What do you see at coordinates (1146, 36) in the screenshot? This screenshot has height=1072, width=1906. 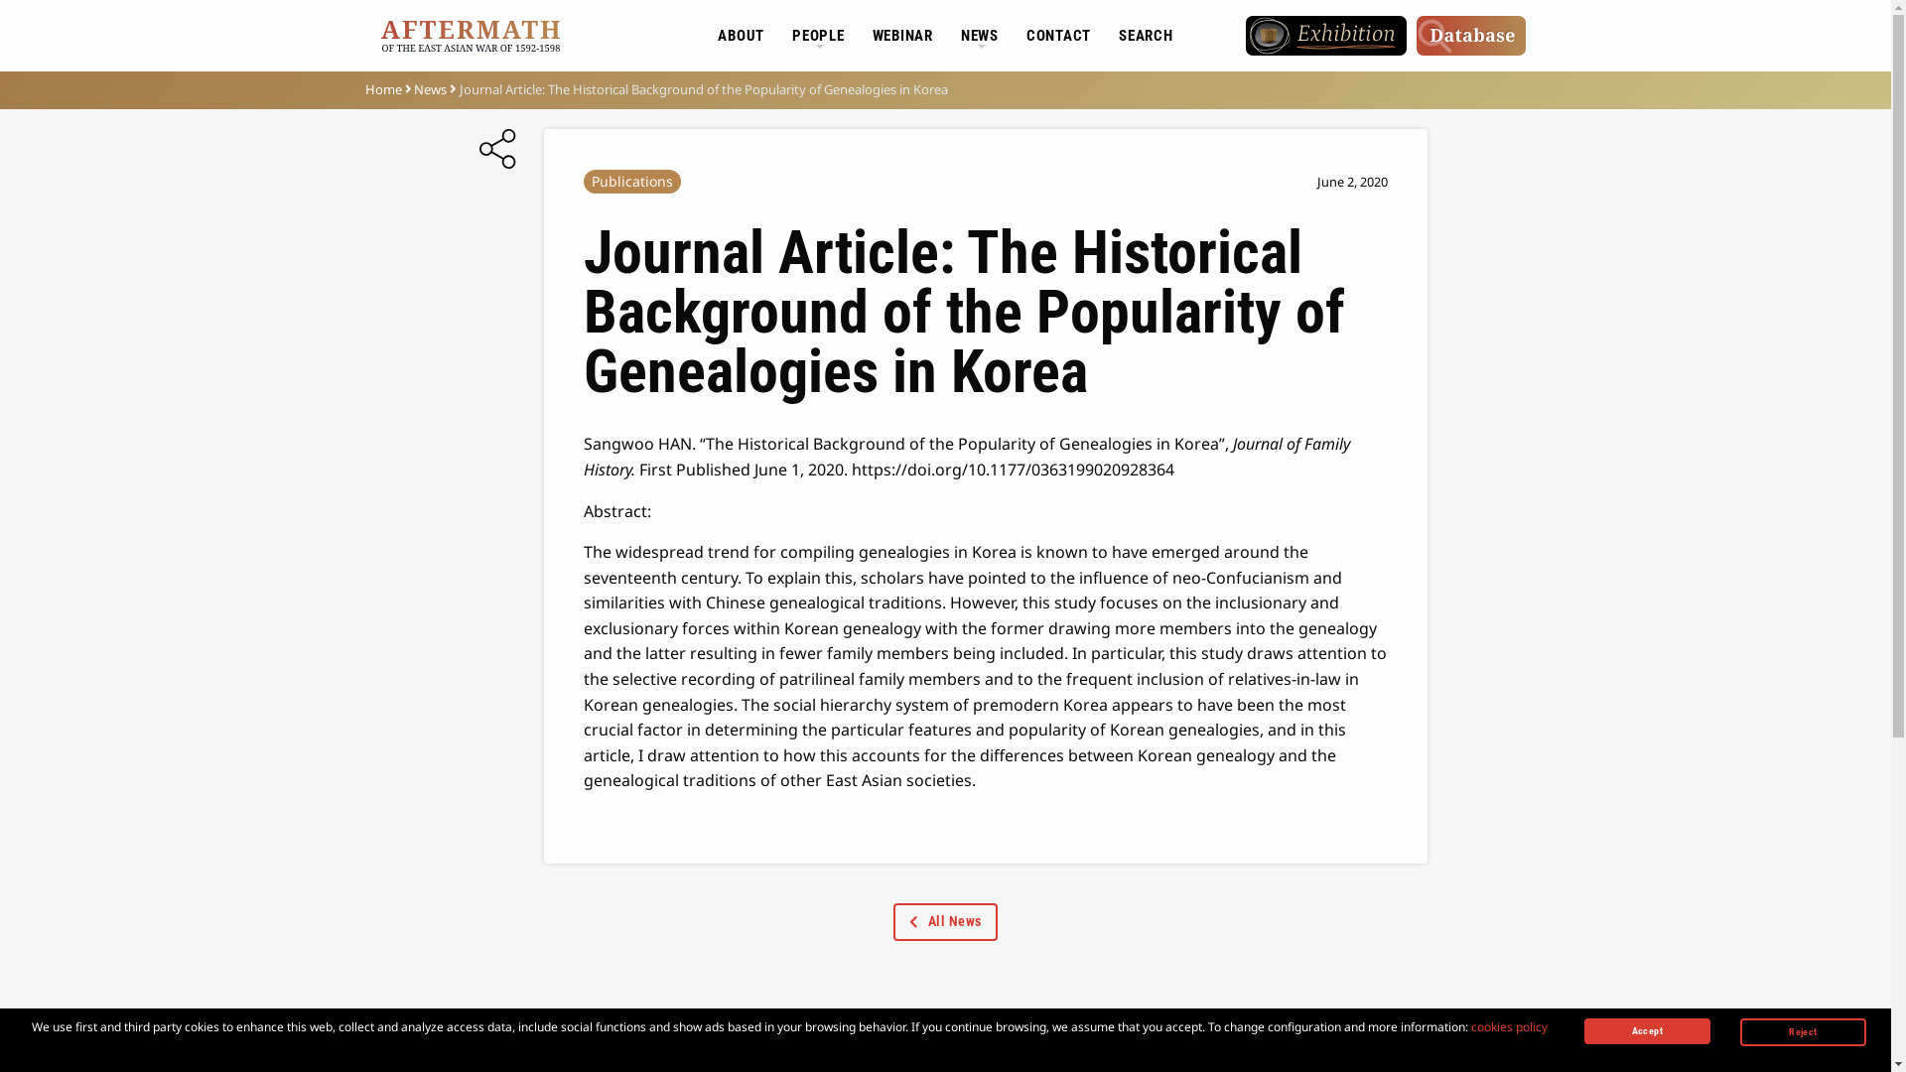 I see `SEARCH` at bounding box center [1146, 36].